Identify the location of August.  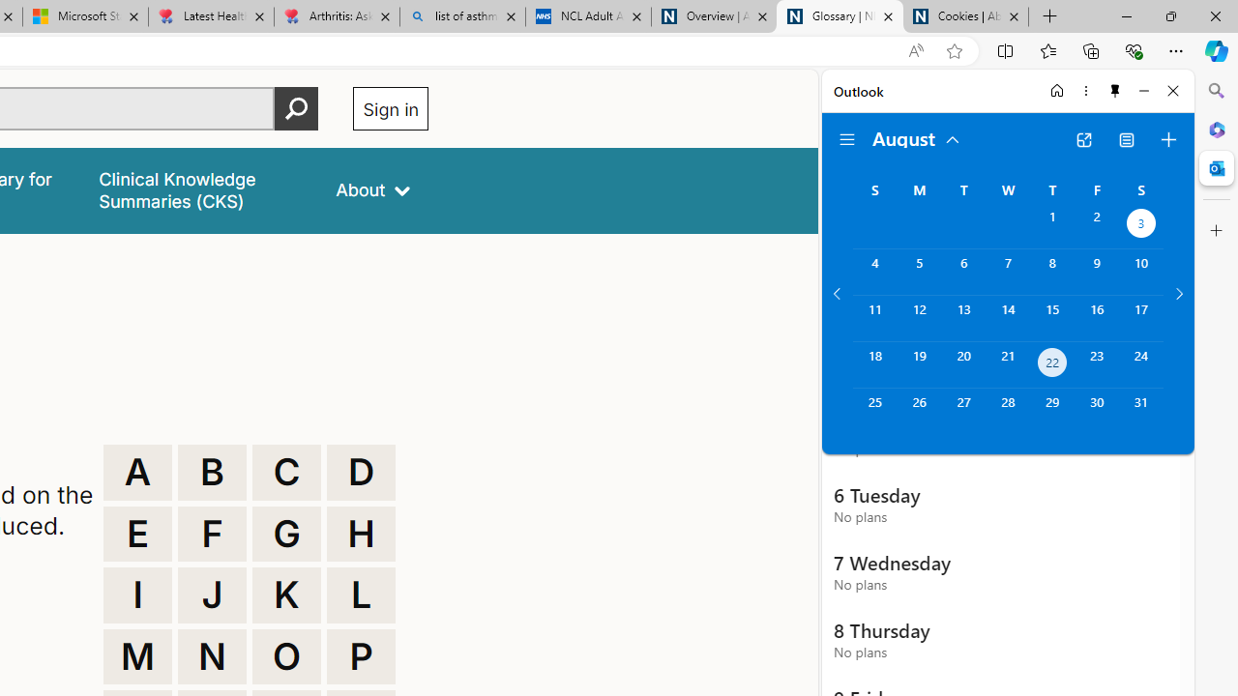
(917, 137).